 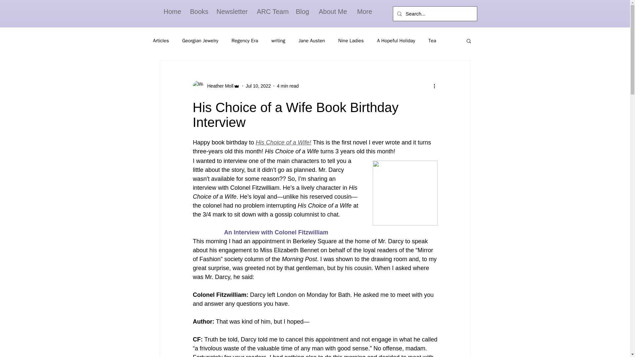 What do you see at coordinates (351, 41) in the screenshot?
I see `Nine Ladies` at bounding box center [351, 41].